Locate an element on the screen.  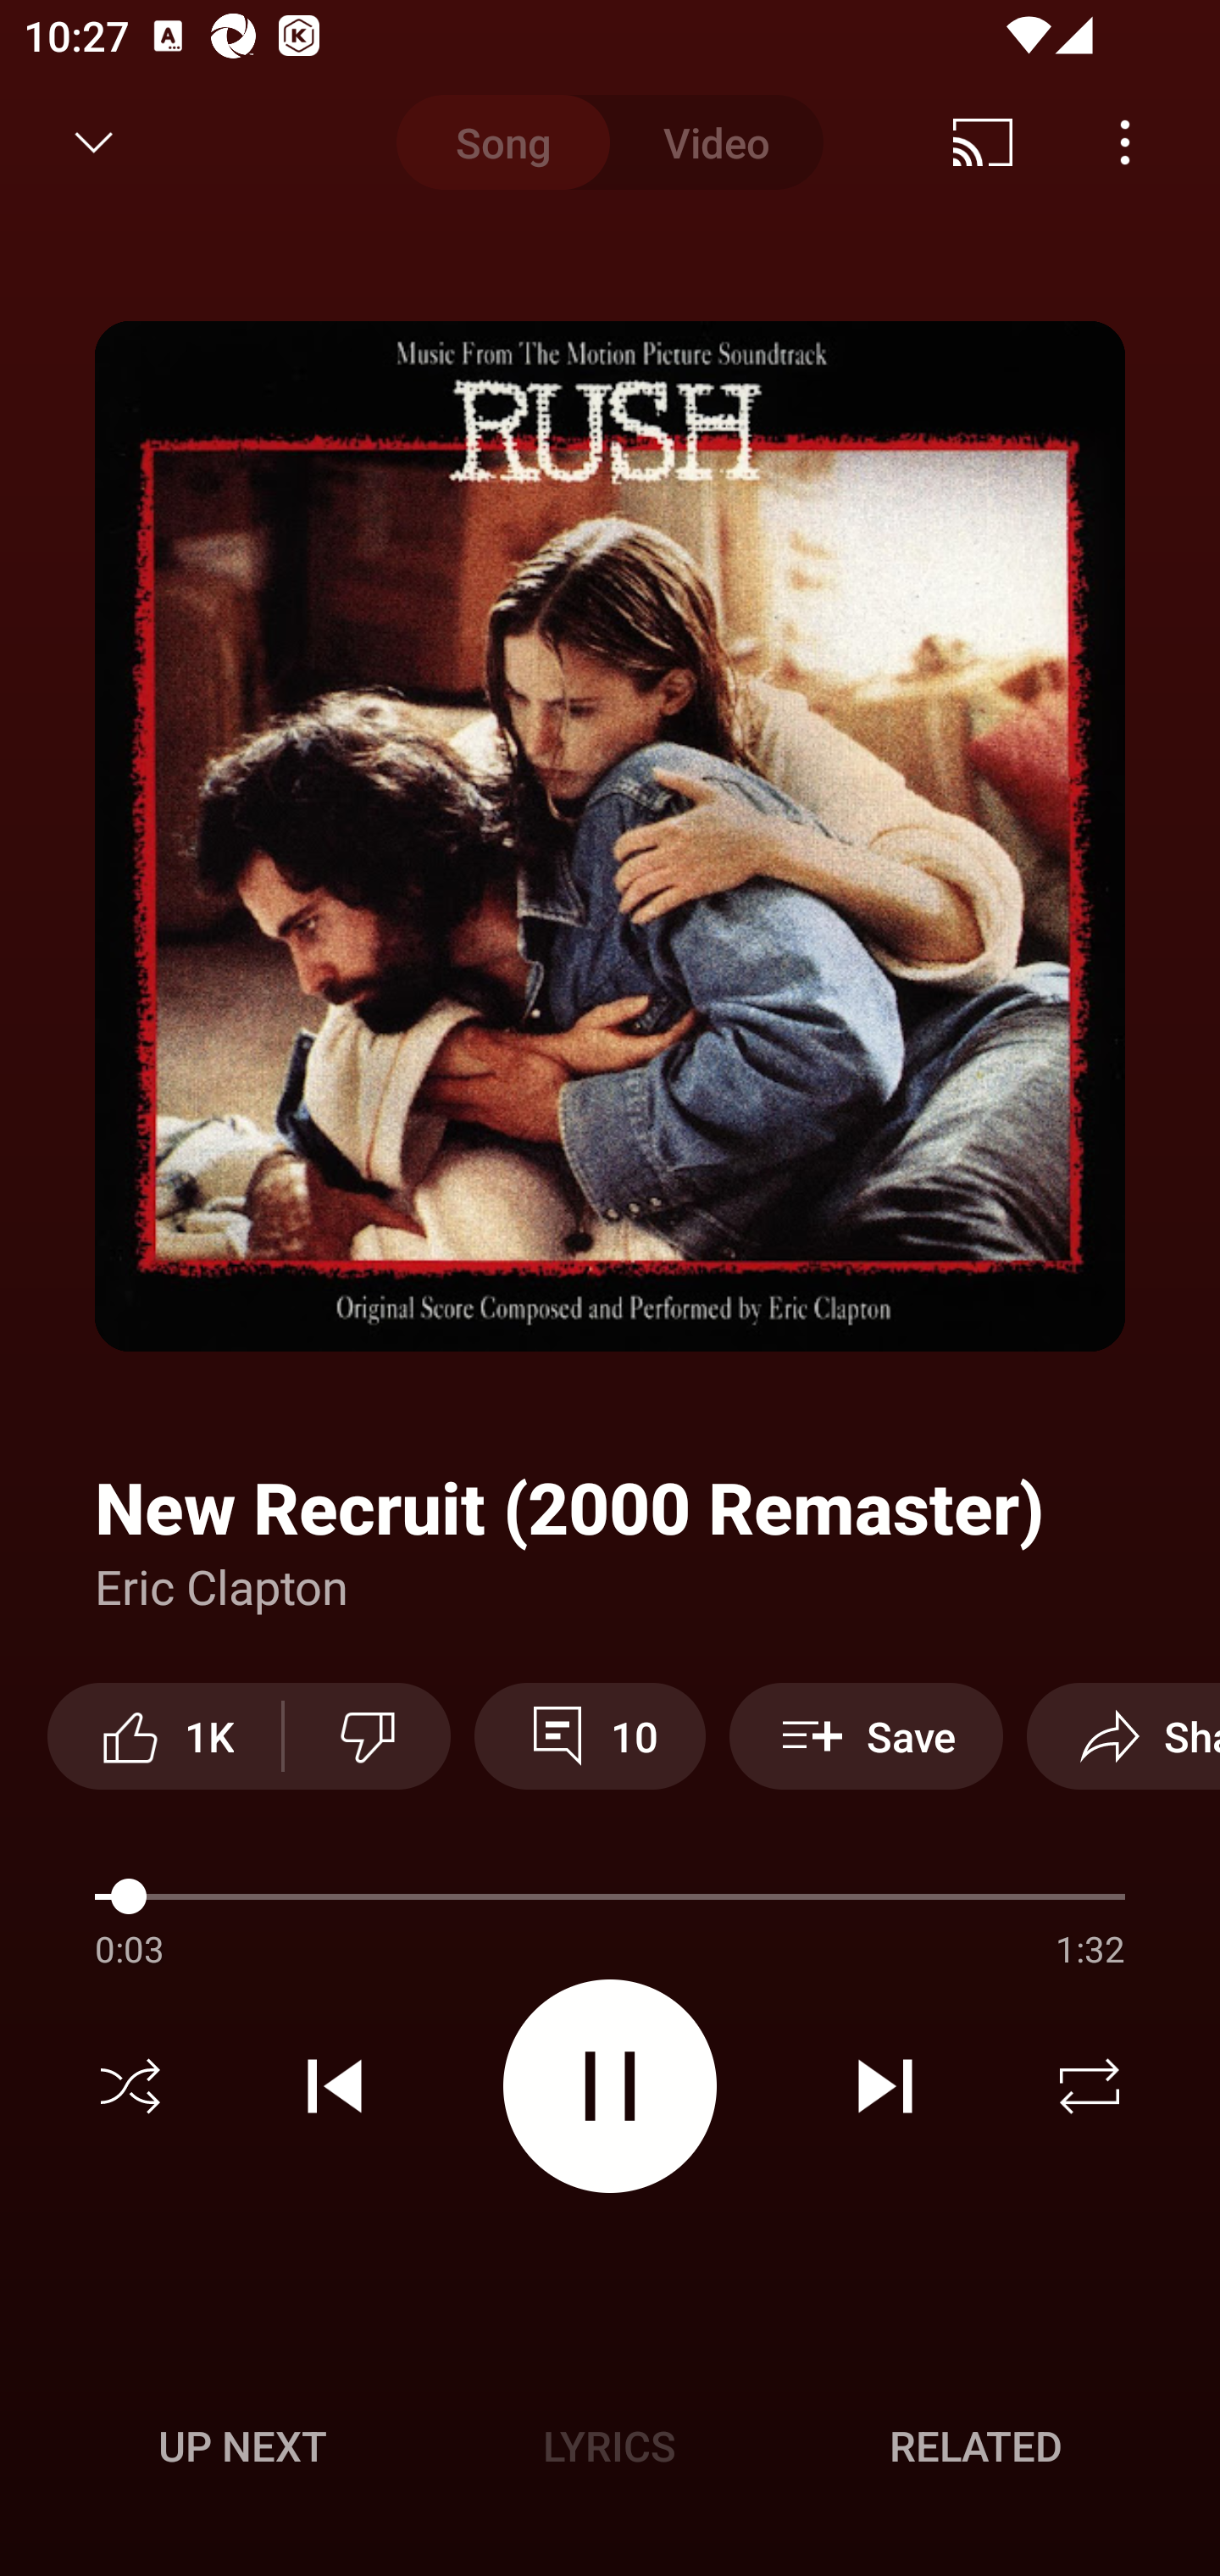
Search is located at coordinates (1137, 142).